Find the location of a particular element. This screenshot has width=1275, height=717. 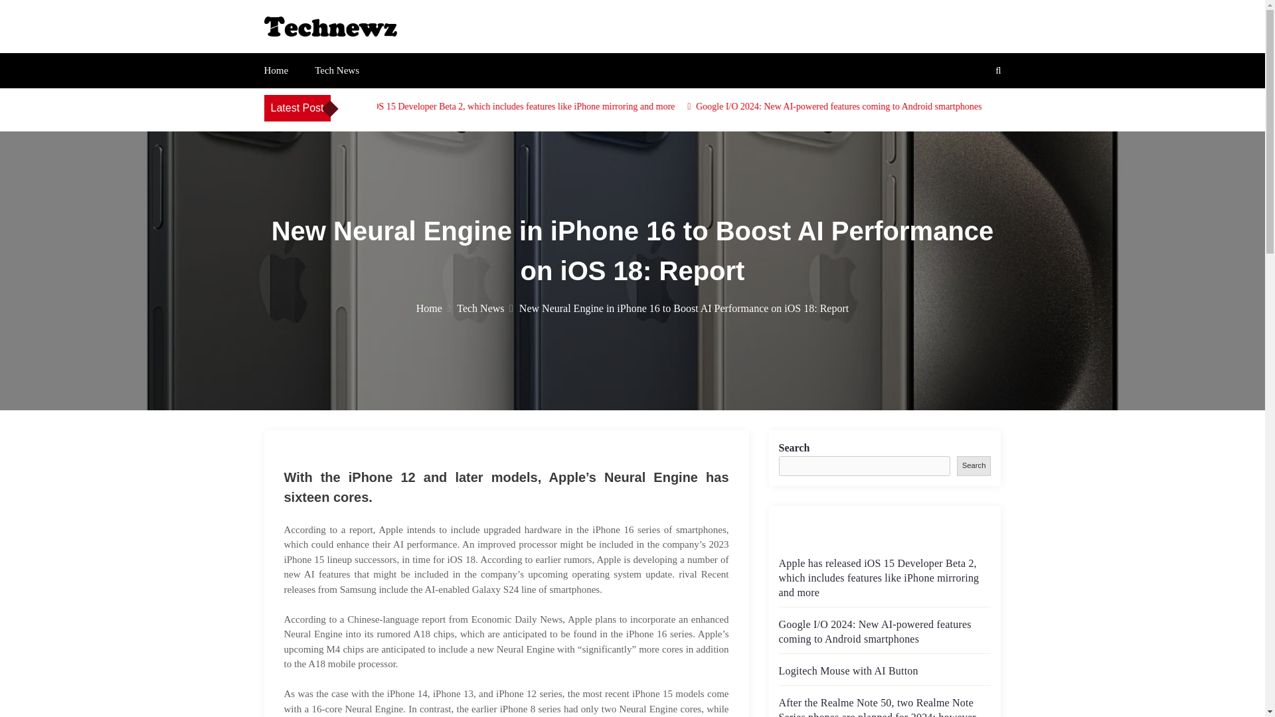

Search is located at coordinates (974, 466).